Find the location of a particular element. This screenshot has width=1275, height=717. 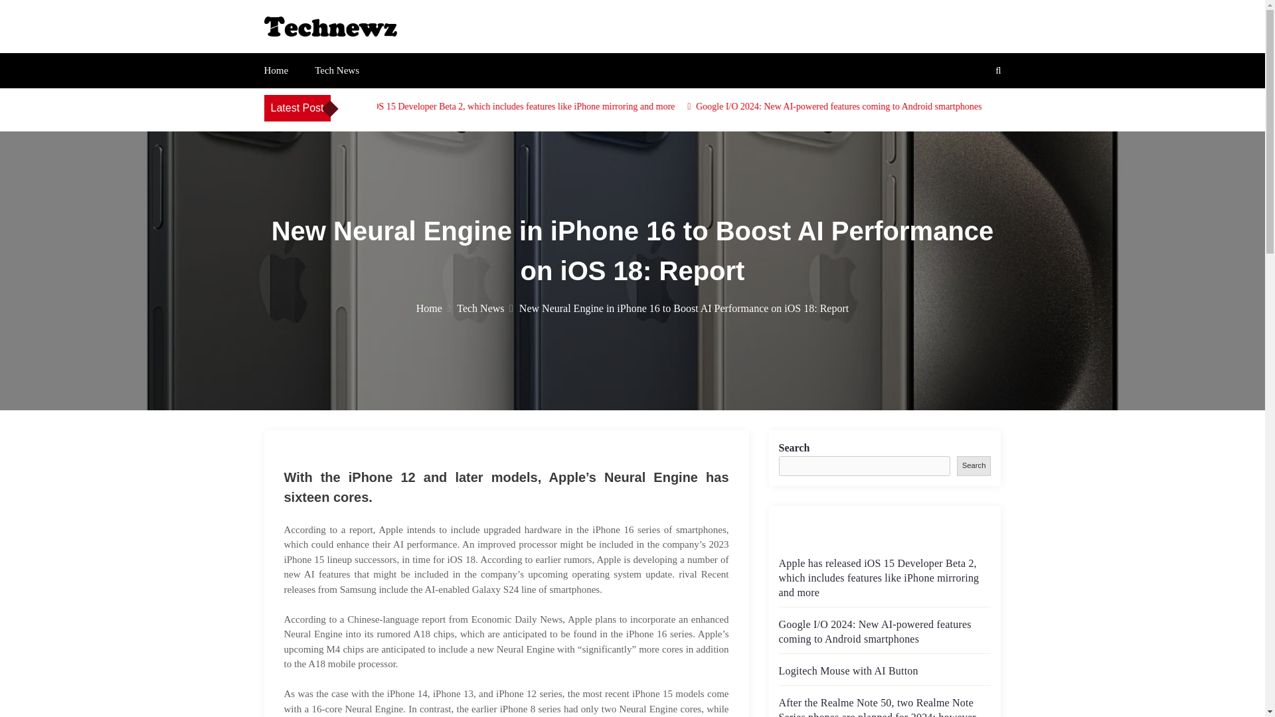

Search is located at coordinates (974, 466).